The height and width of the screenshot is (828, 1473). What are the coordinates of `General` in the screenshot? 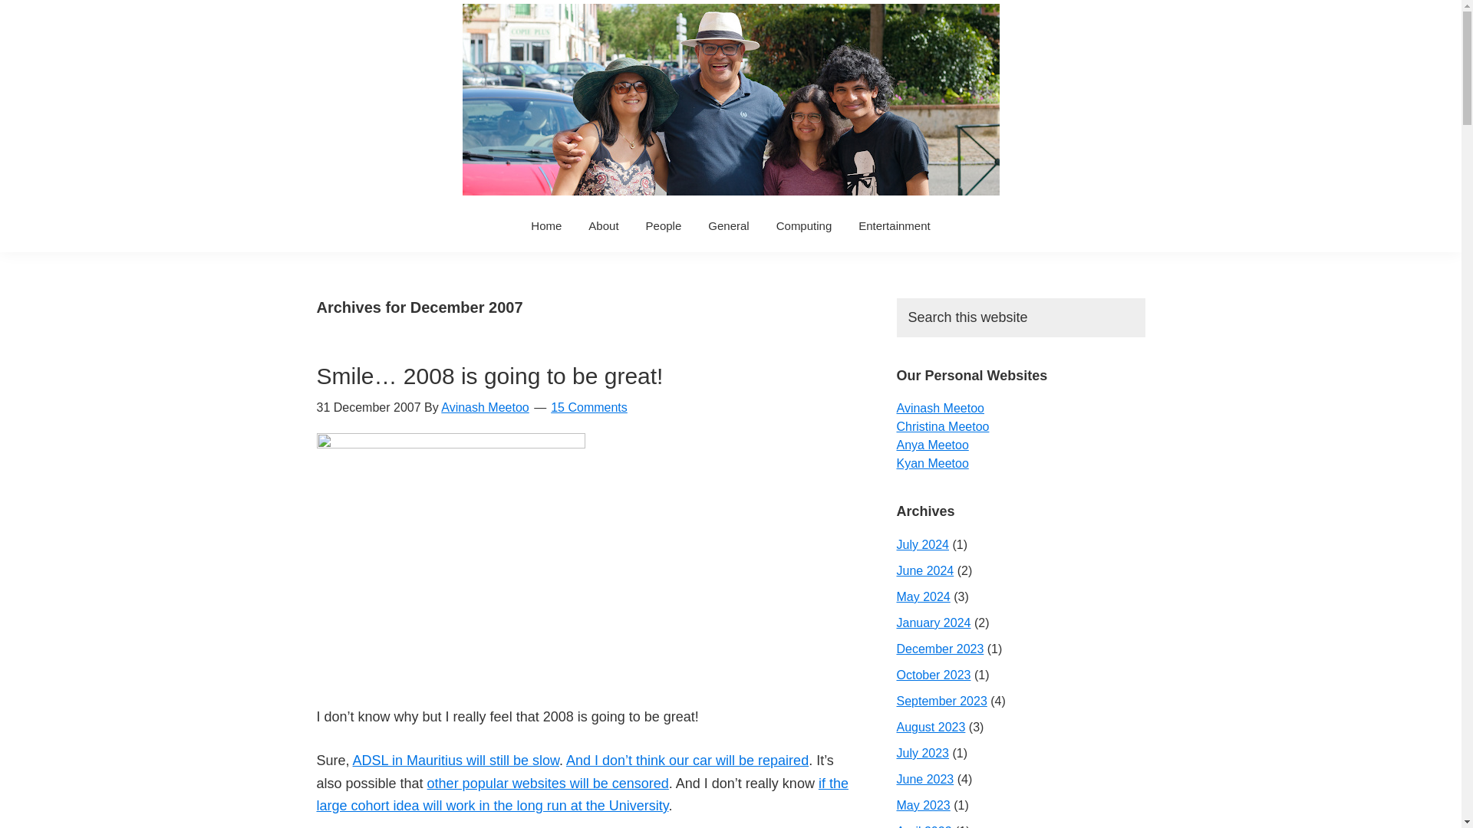 It's located at (728, 225).